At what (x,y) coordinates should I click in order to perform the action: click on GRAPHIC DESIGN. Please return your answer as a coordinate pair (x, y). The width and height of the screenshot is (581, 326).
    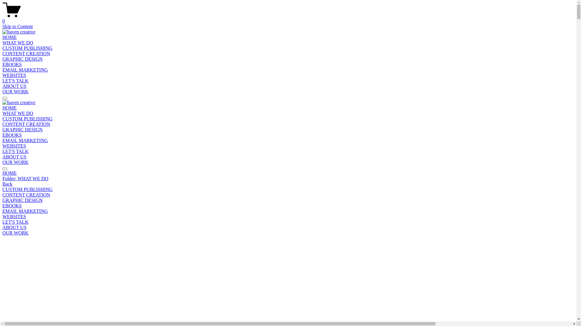
    Looking at the image, I should click on (22, 130).